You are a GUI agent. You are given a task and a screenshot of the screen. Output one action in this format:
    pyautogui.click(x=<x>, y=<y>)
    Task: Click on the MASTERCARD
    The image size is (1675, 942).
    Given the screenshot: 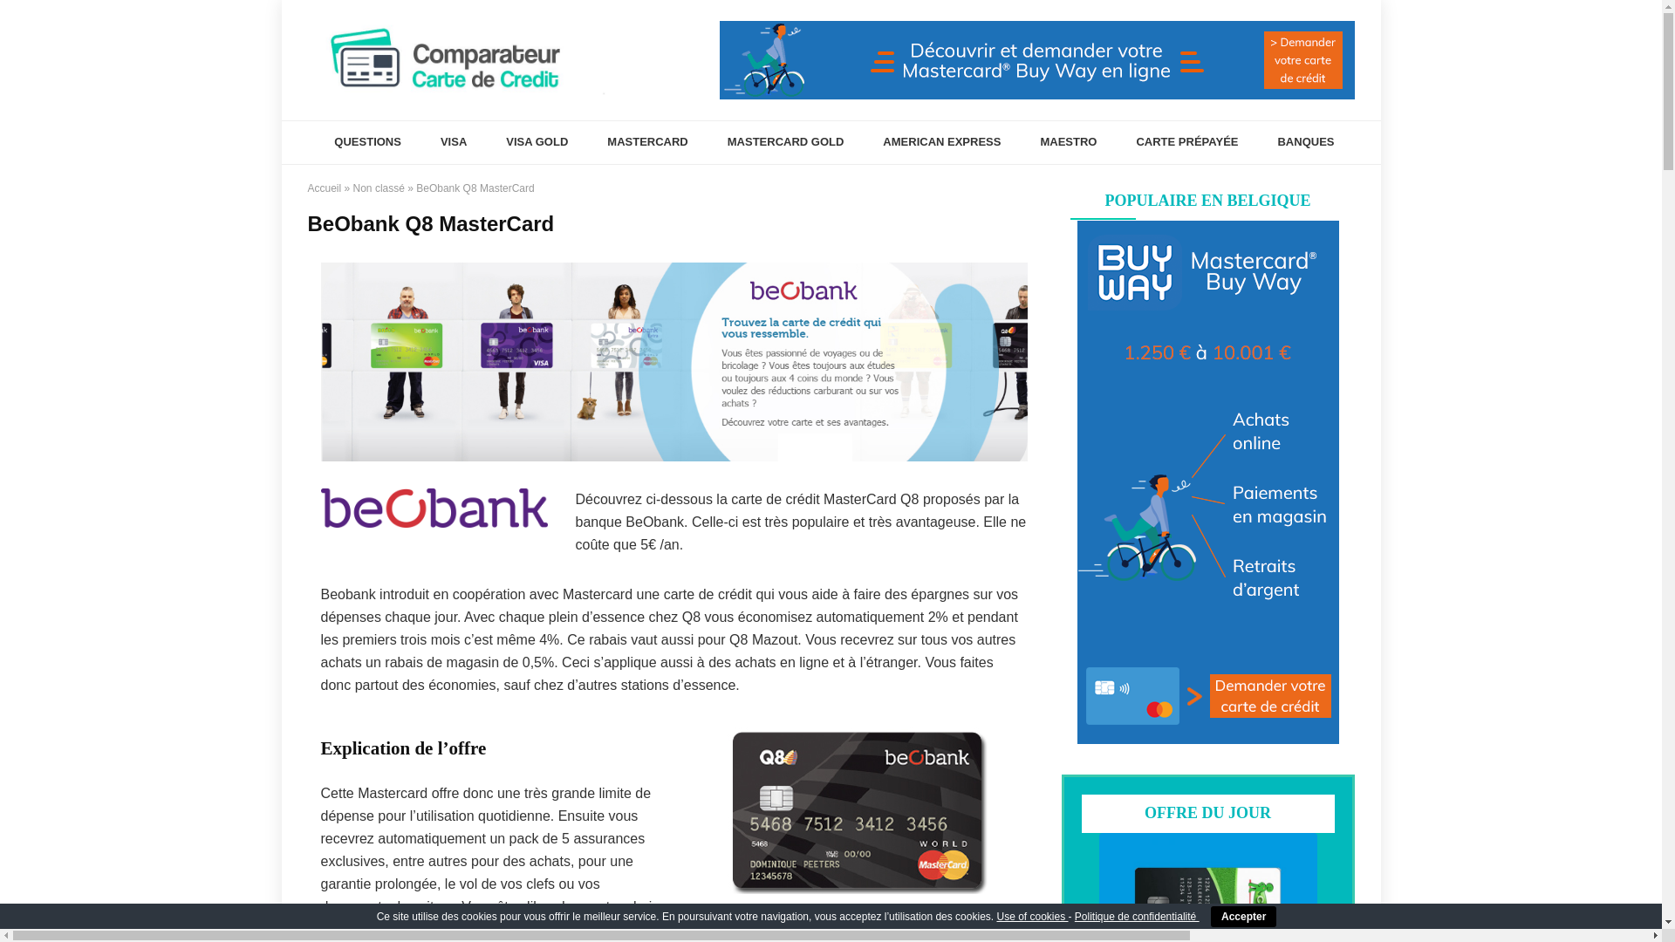 What is the action you would take?
    pyautogui.click(x=647, y=142)
    